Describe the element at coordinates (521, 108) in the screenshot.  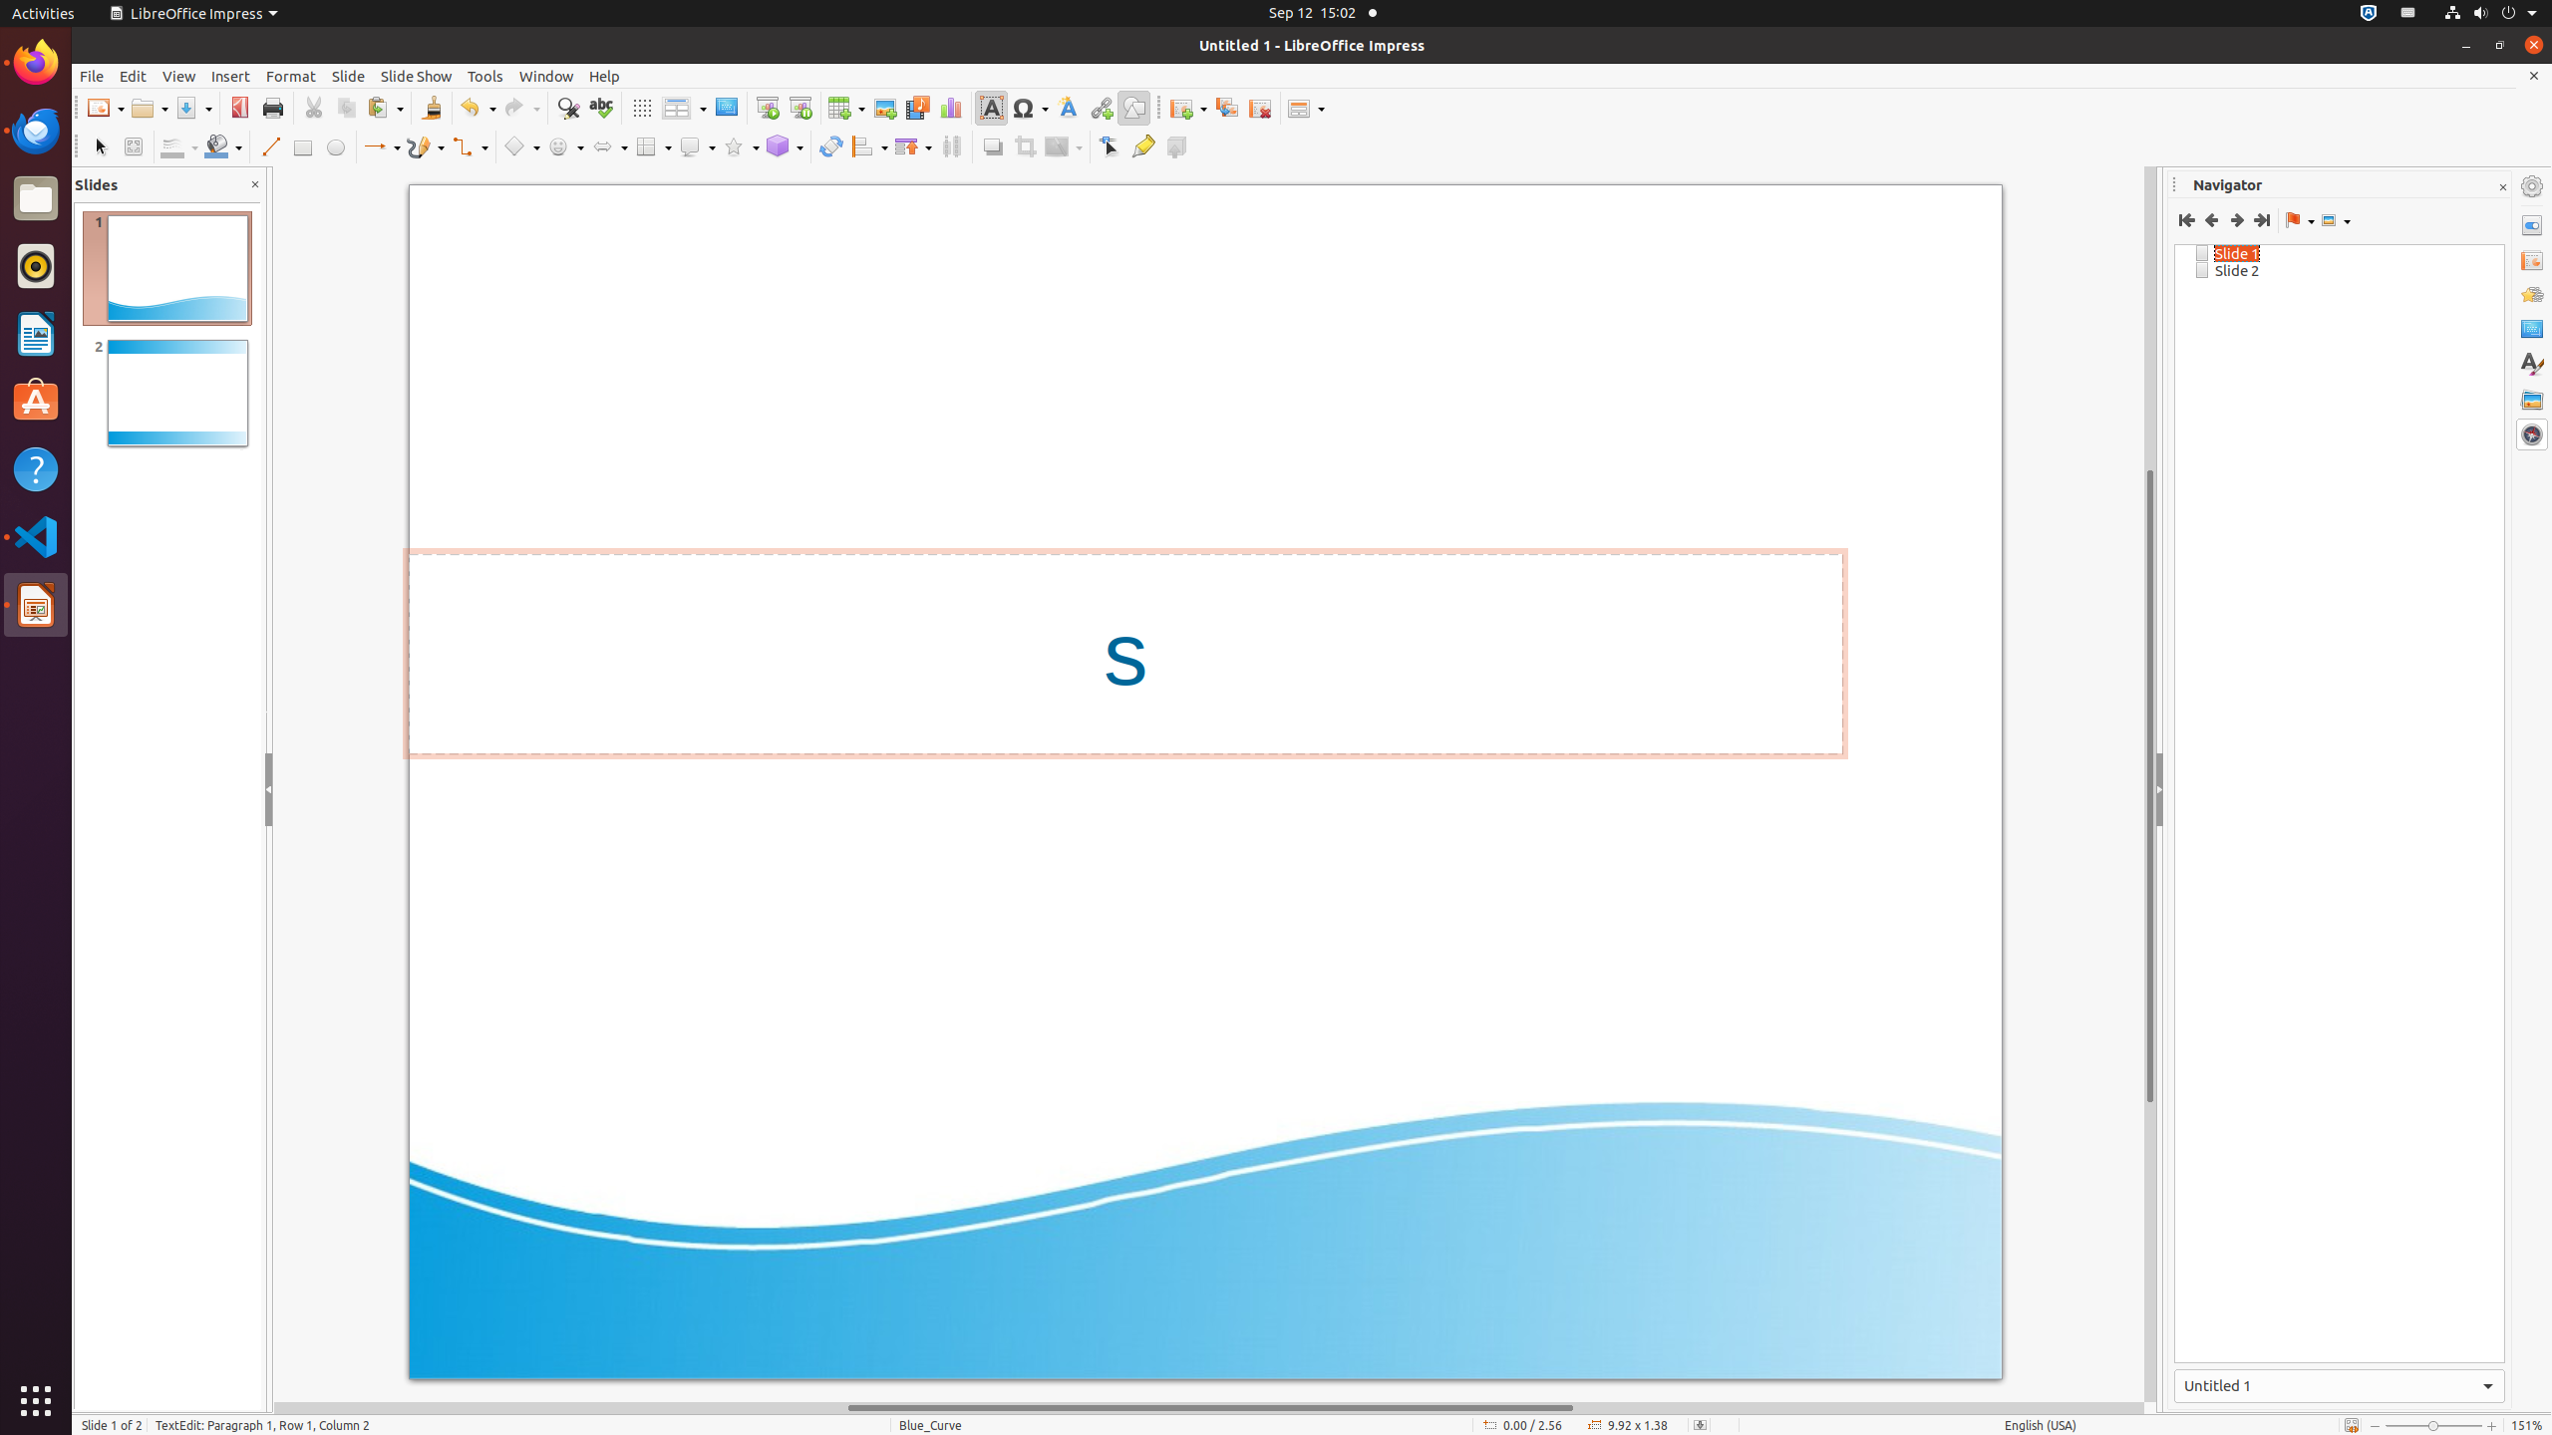
I see `Redo` at that location.